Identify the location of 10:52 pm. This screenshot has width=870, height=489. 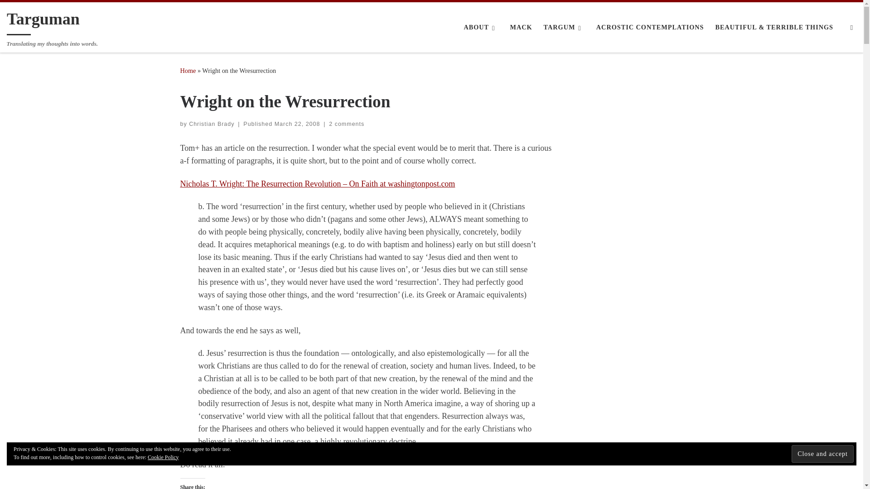
(297, 124).